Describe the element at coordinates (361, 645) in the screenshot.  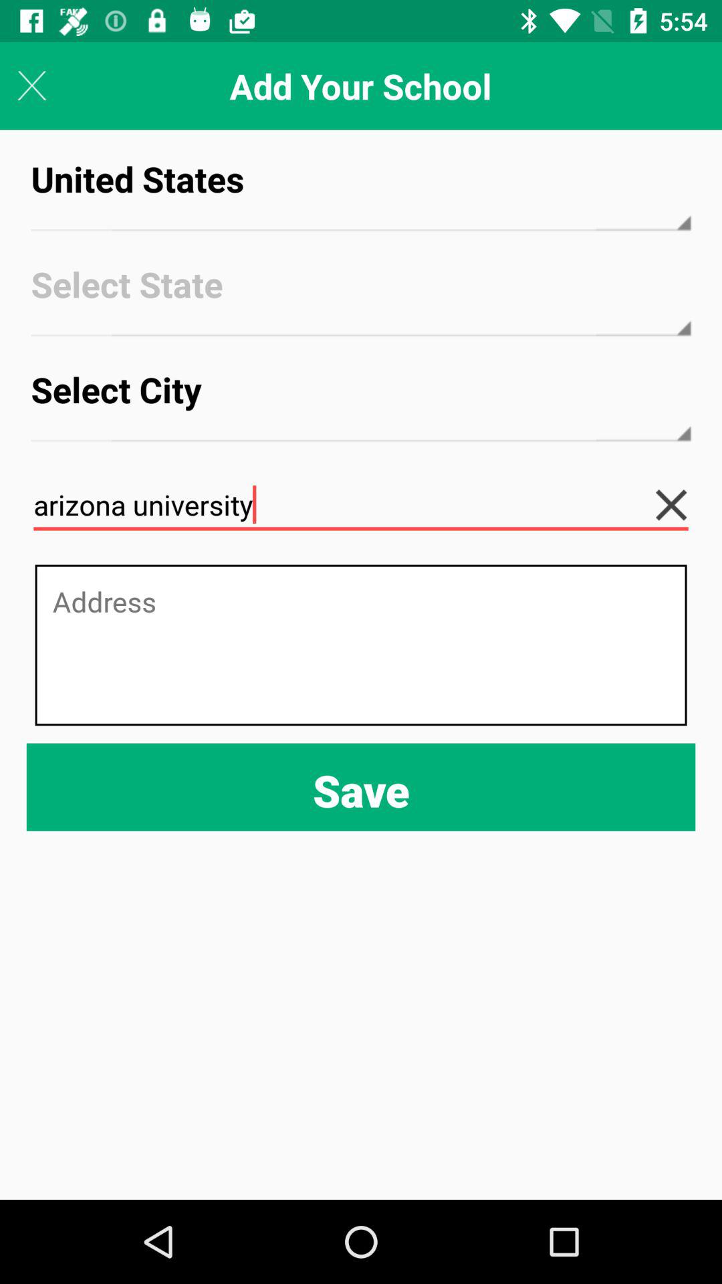
I see `select the item below arizona university icon` at that location.